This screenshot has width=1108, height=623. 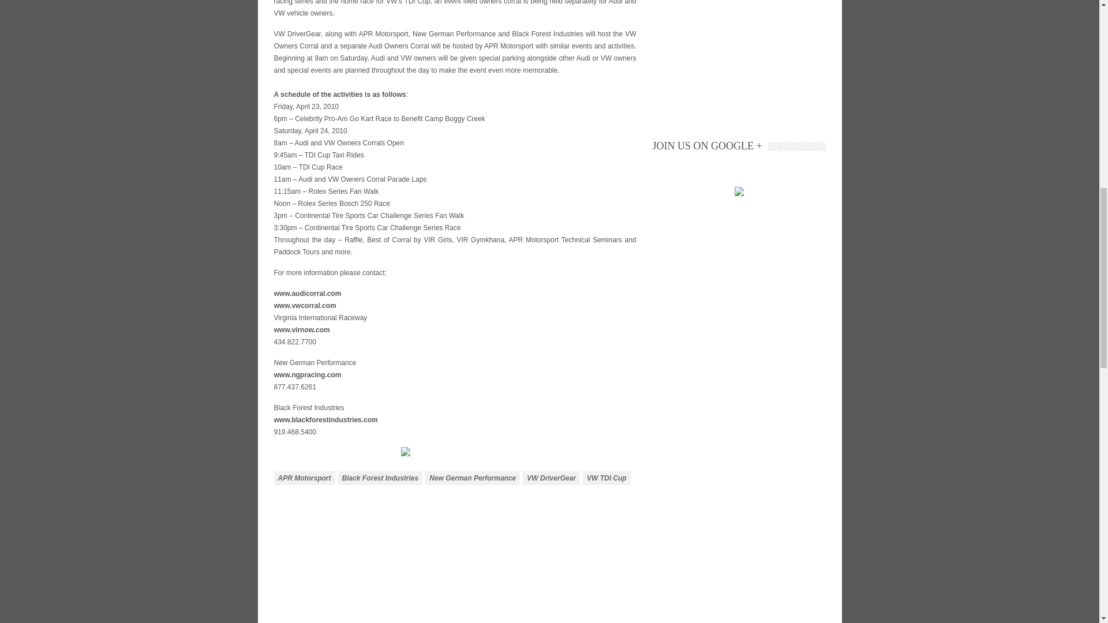 I want to click on APR Motorsport, so click(x=304, y=478).